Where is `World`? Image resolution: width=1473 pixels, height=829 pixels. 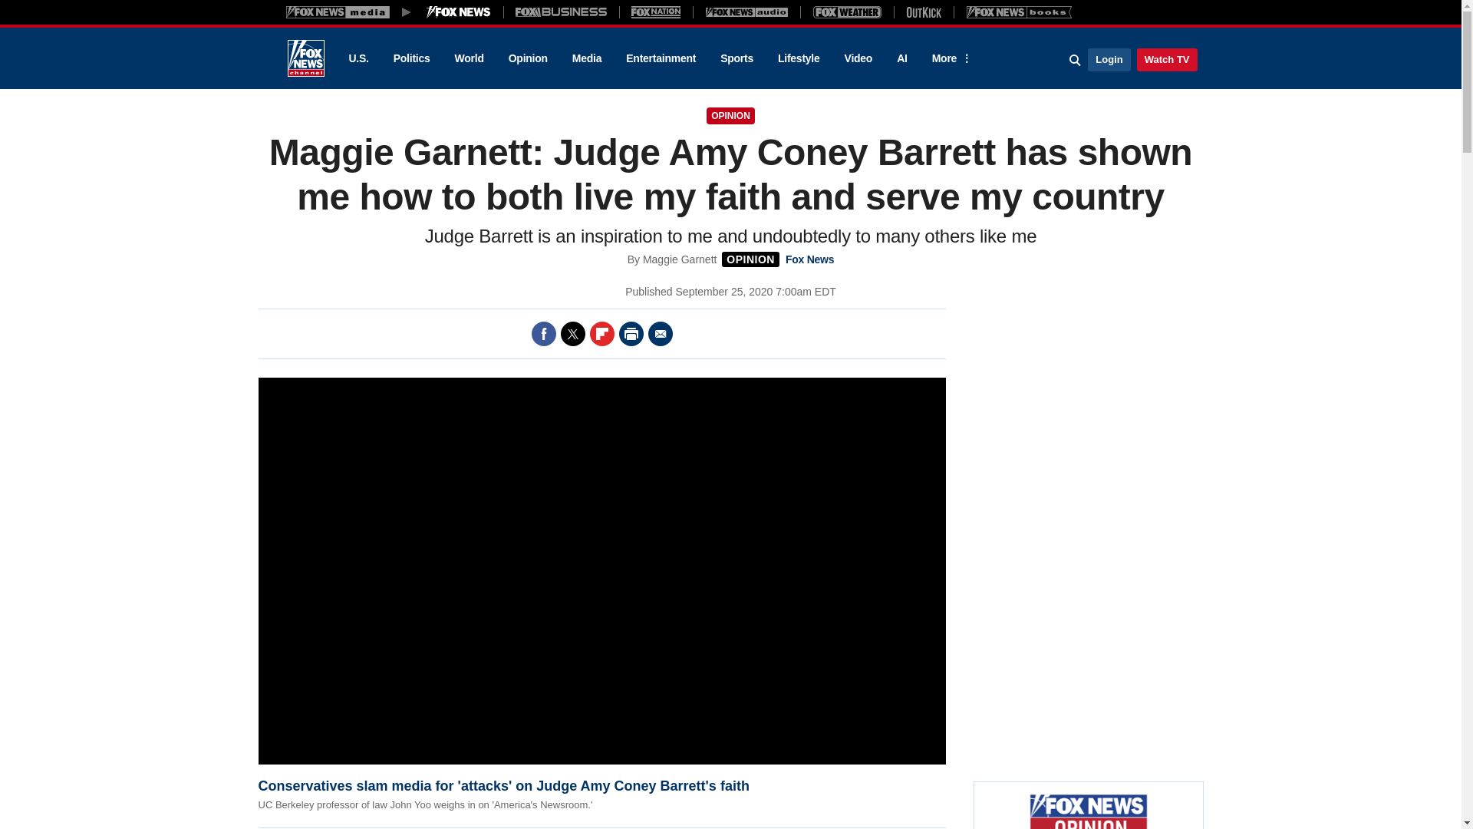 World is located at coordinates (470, 58).